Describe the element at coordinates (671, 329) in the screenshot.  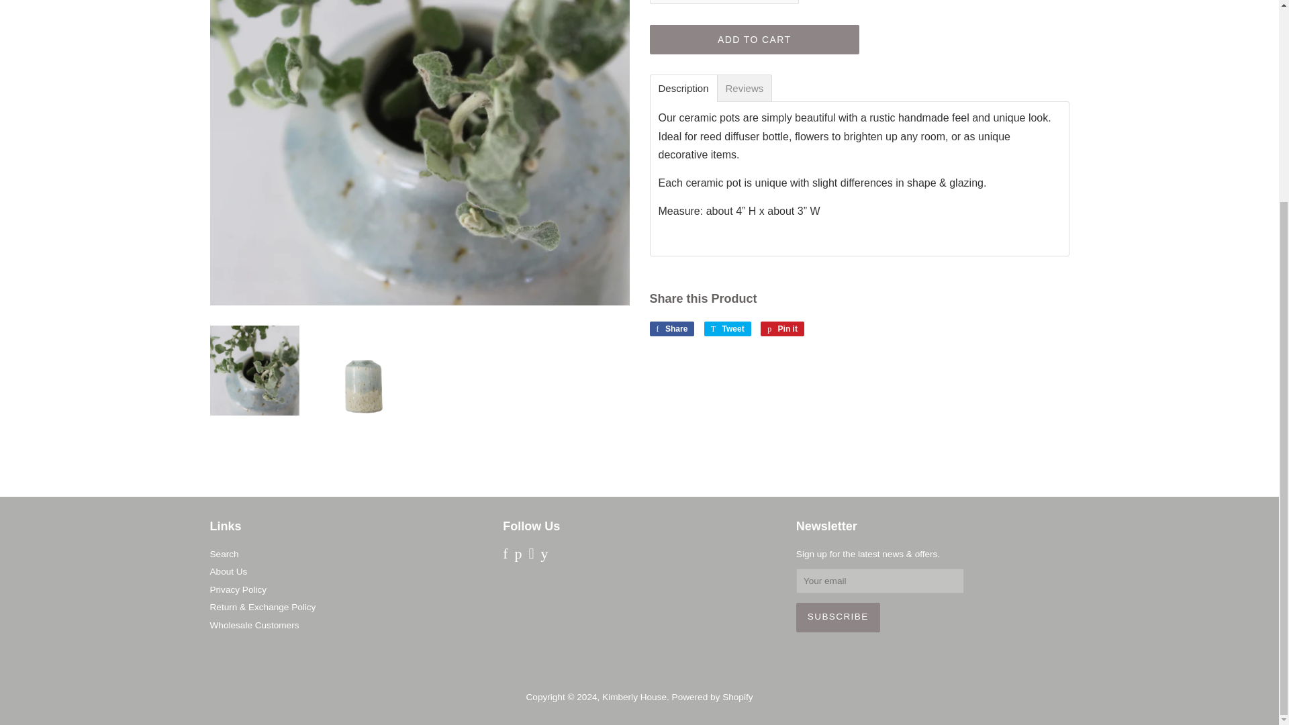
I see `Share on Facebook` at that location.